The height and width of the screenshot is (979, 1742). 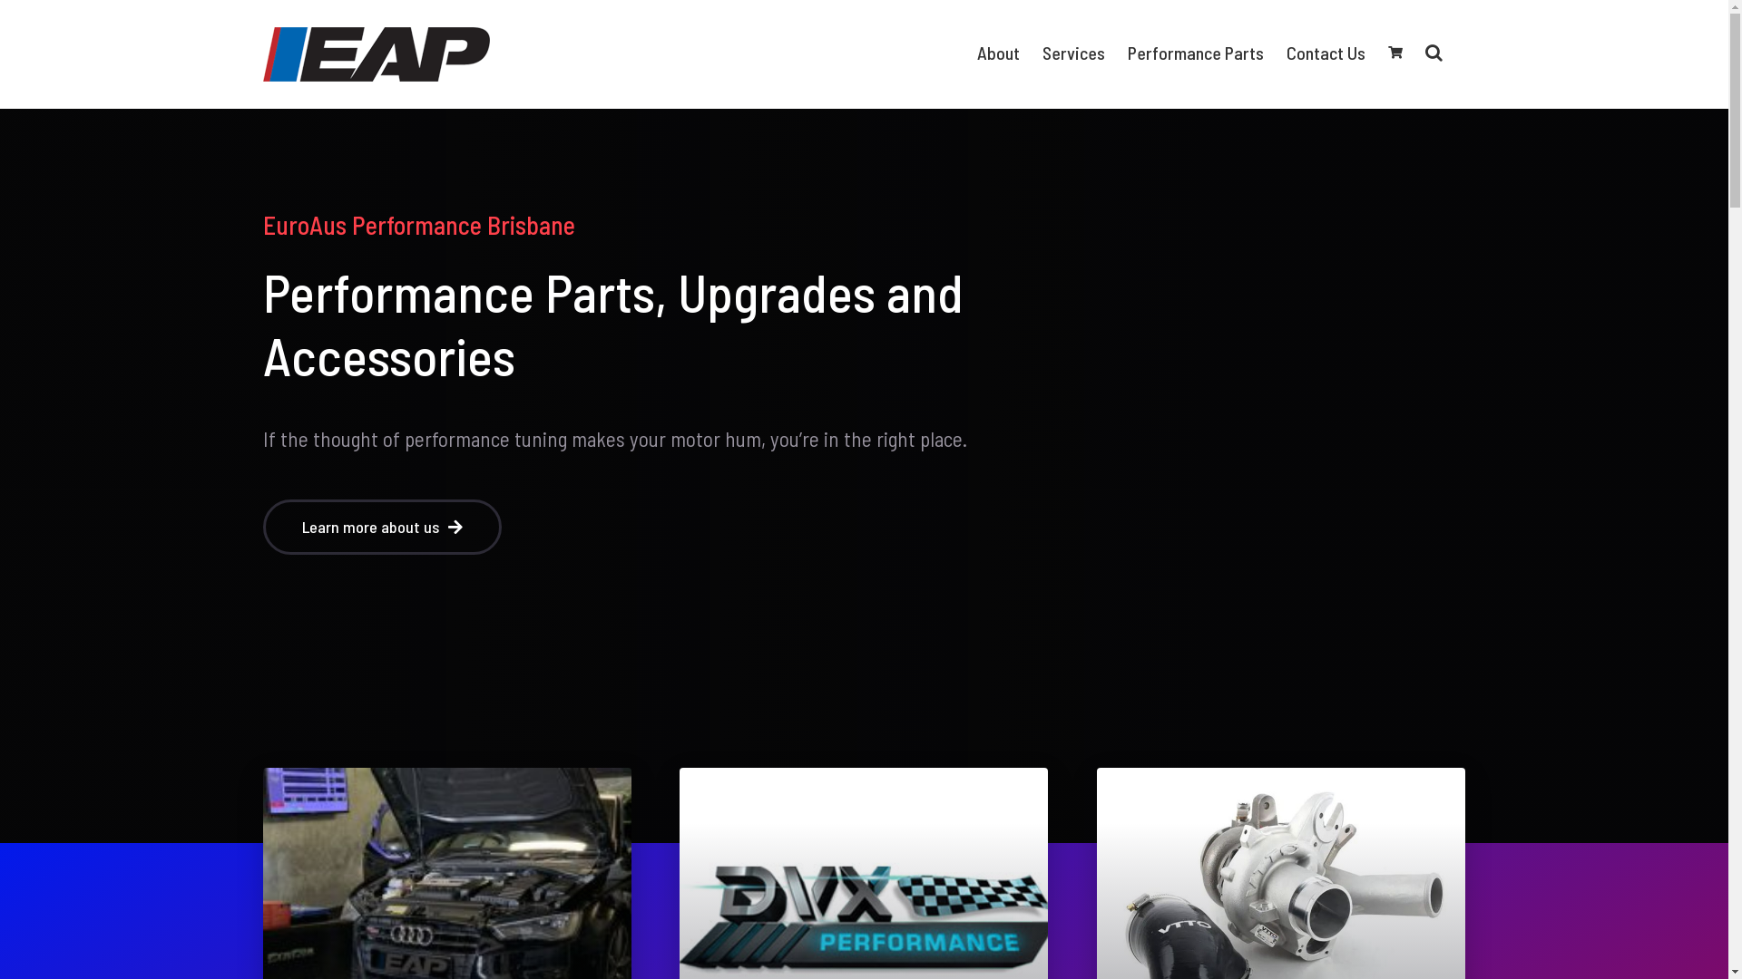 What do you see at coordinates (998, 53) in the screenshot?
I see `About` at bounding box center [998, 53].